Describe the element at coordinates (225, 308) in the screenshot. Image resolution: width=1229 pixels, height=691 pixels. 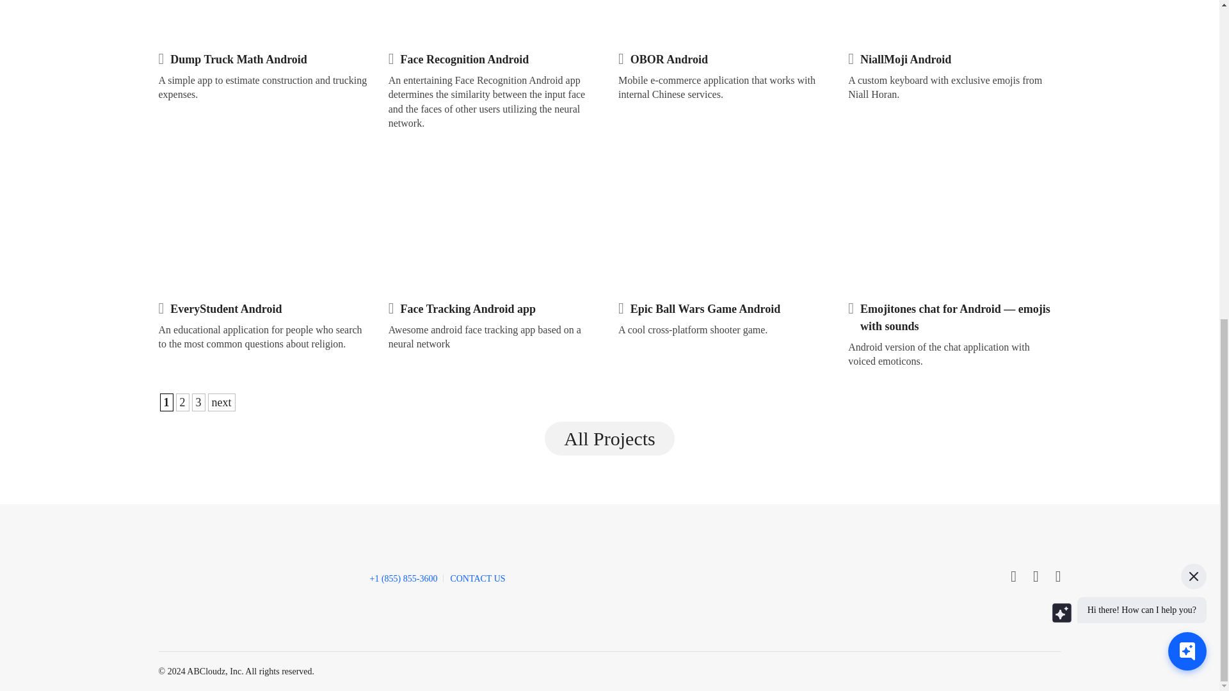
I see `EveryStudent Android` at that location.